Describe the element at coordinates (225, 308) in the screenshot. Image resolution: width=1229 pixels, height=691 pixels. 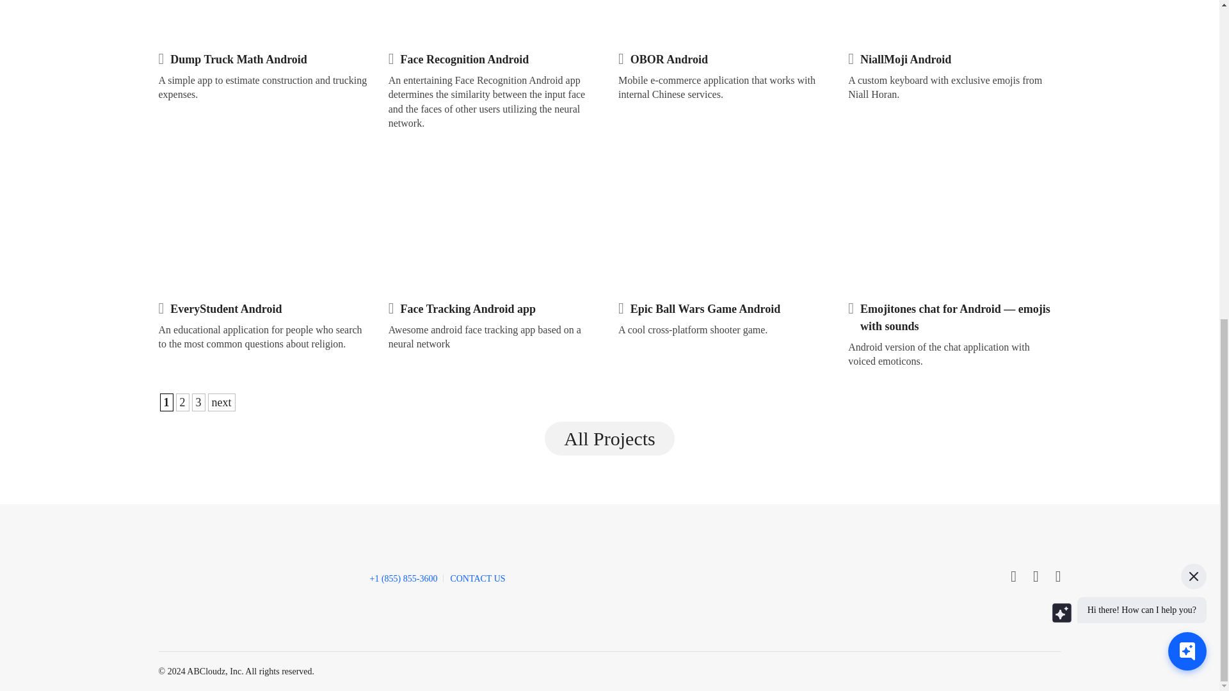
I see `EveryStudent Android` at that location.